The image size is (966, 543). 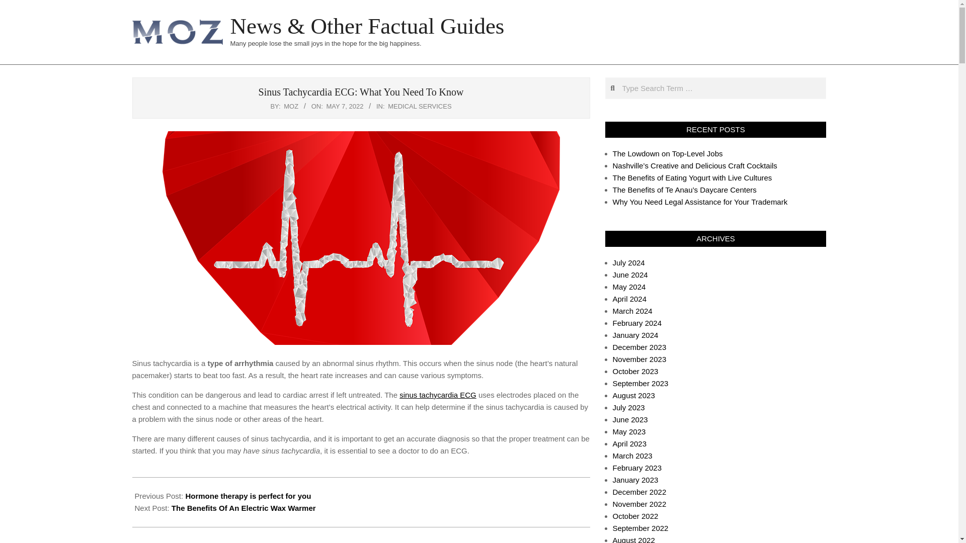 I want to click on June 2023, so click(x=630, y=419).